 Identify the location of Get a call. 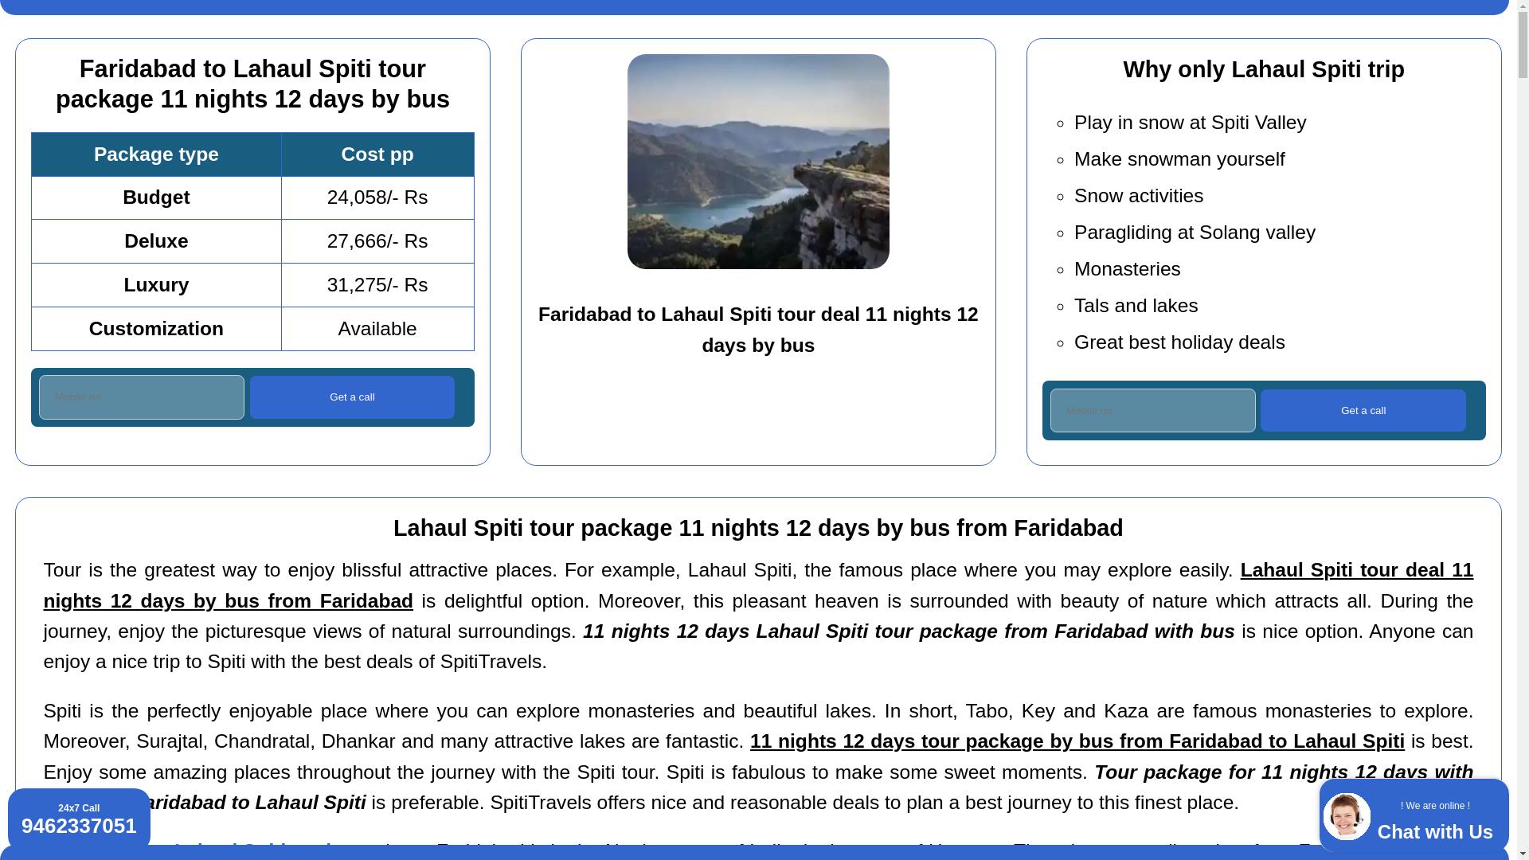
(1153, 411).